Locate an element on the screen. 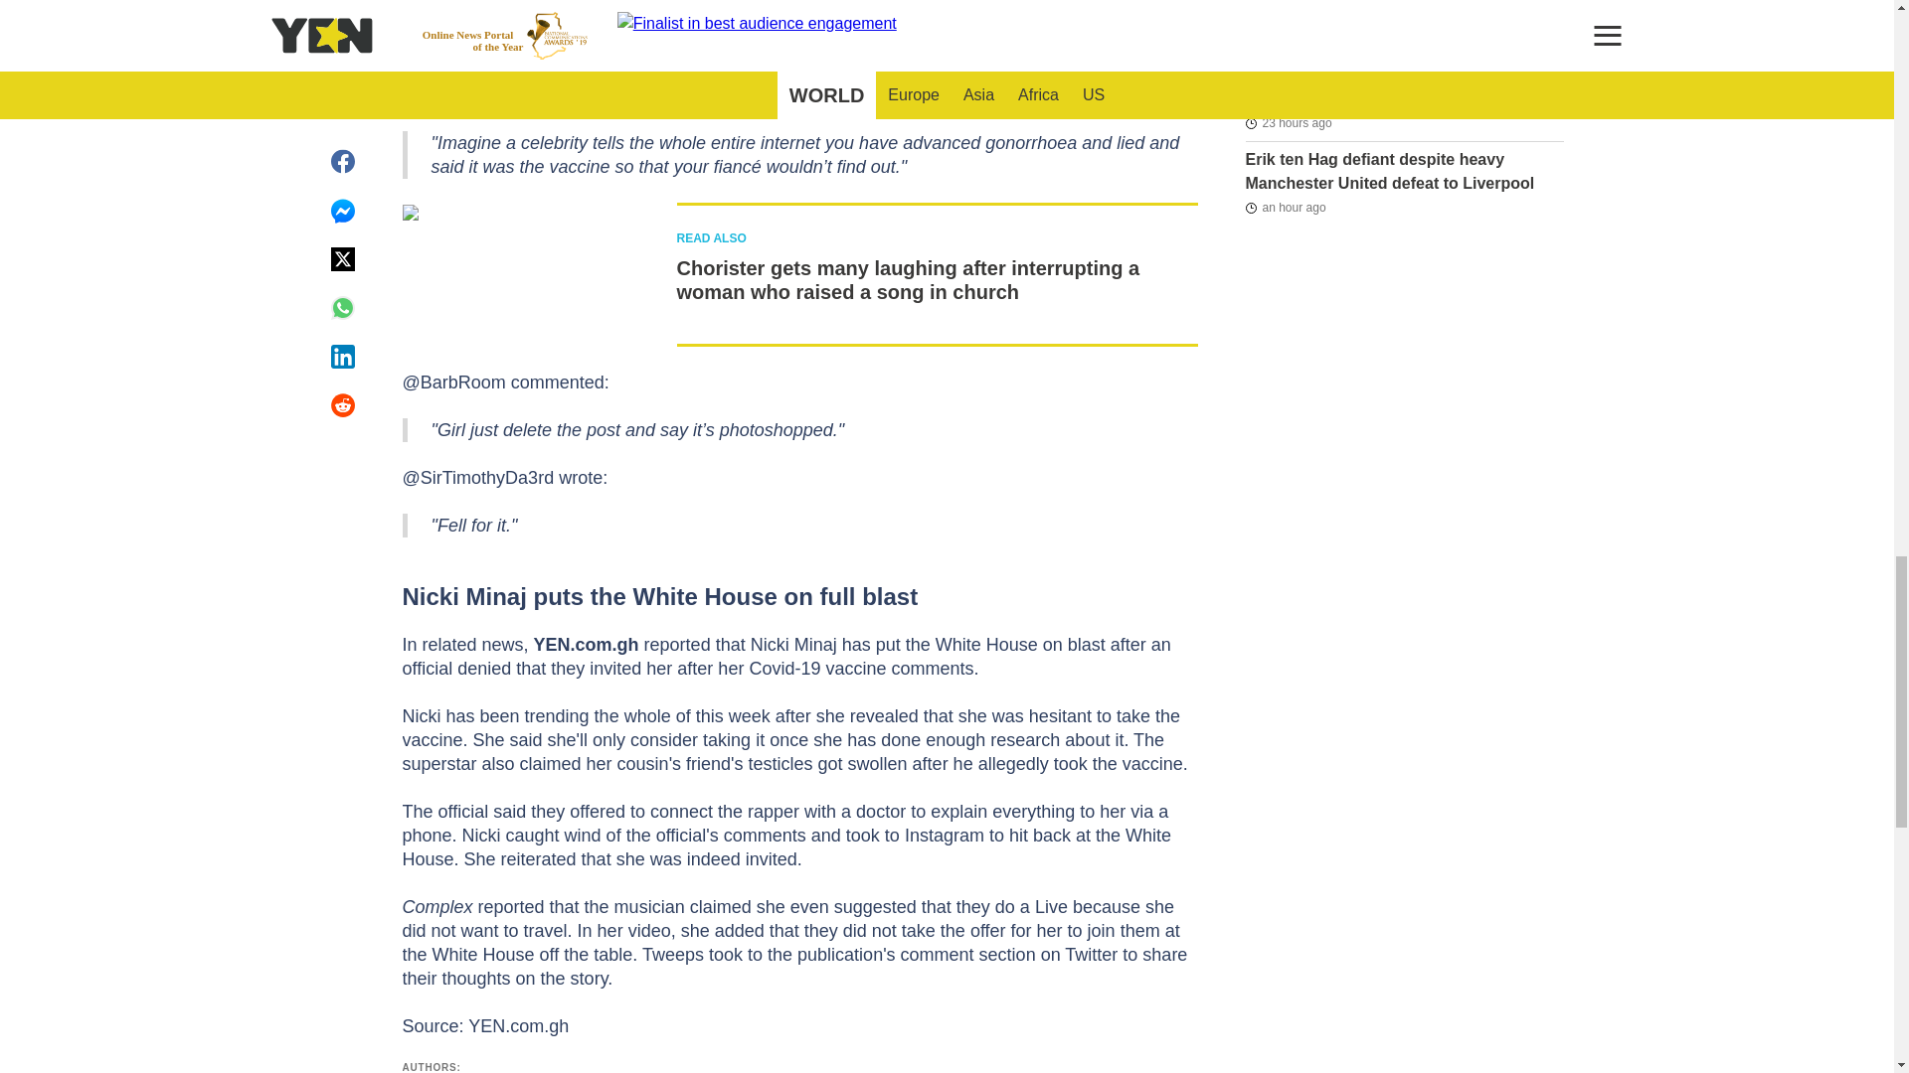 The image size is (1909, 1073). 2024-09-02T05:30:27Z is located at coordinates (1285, 38).